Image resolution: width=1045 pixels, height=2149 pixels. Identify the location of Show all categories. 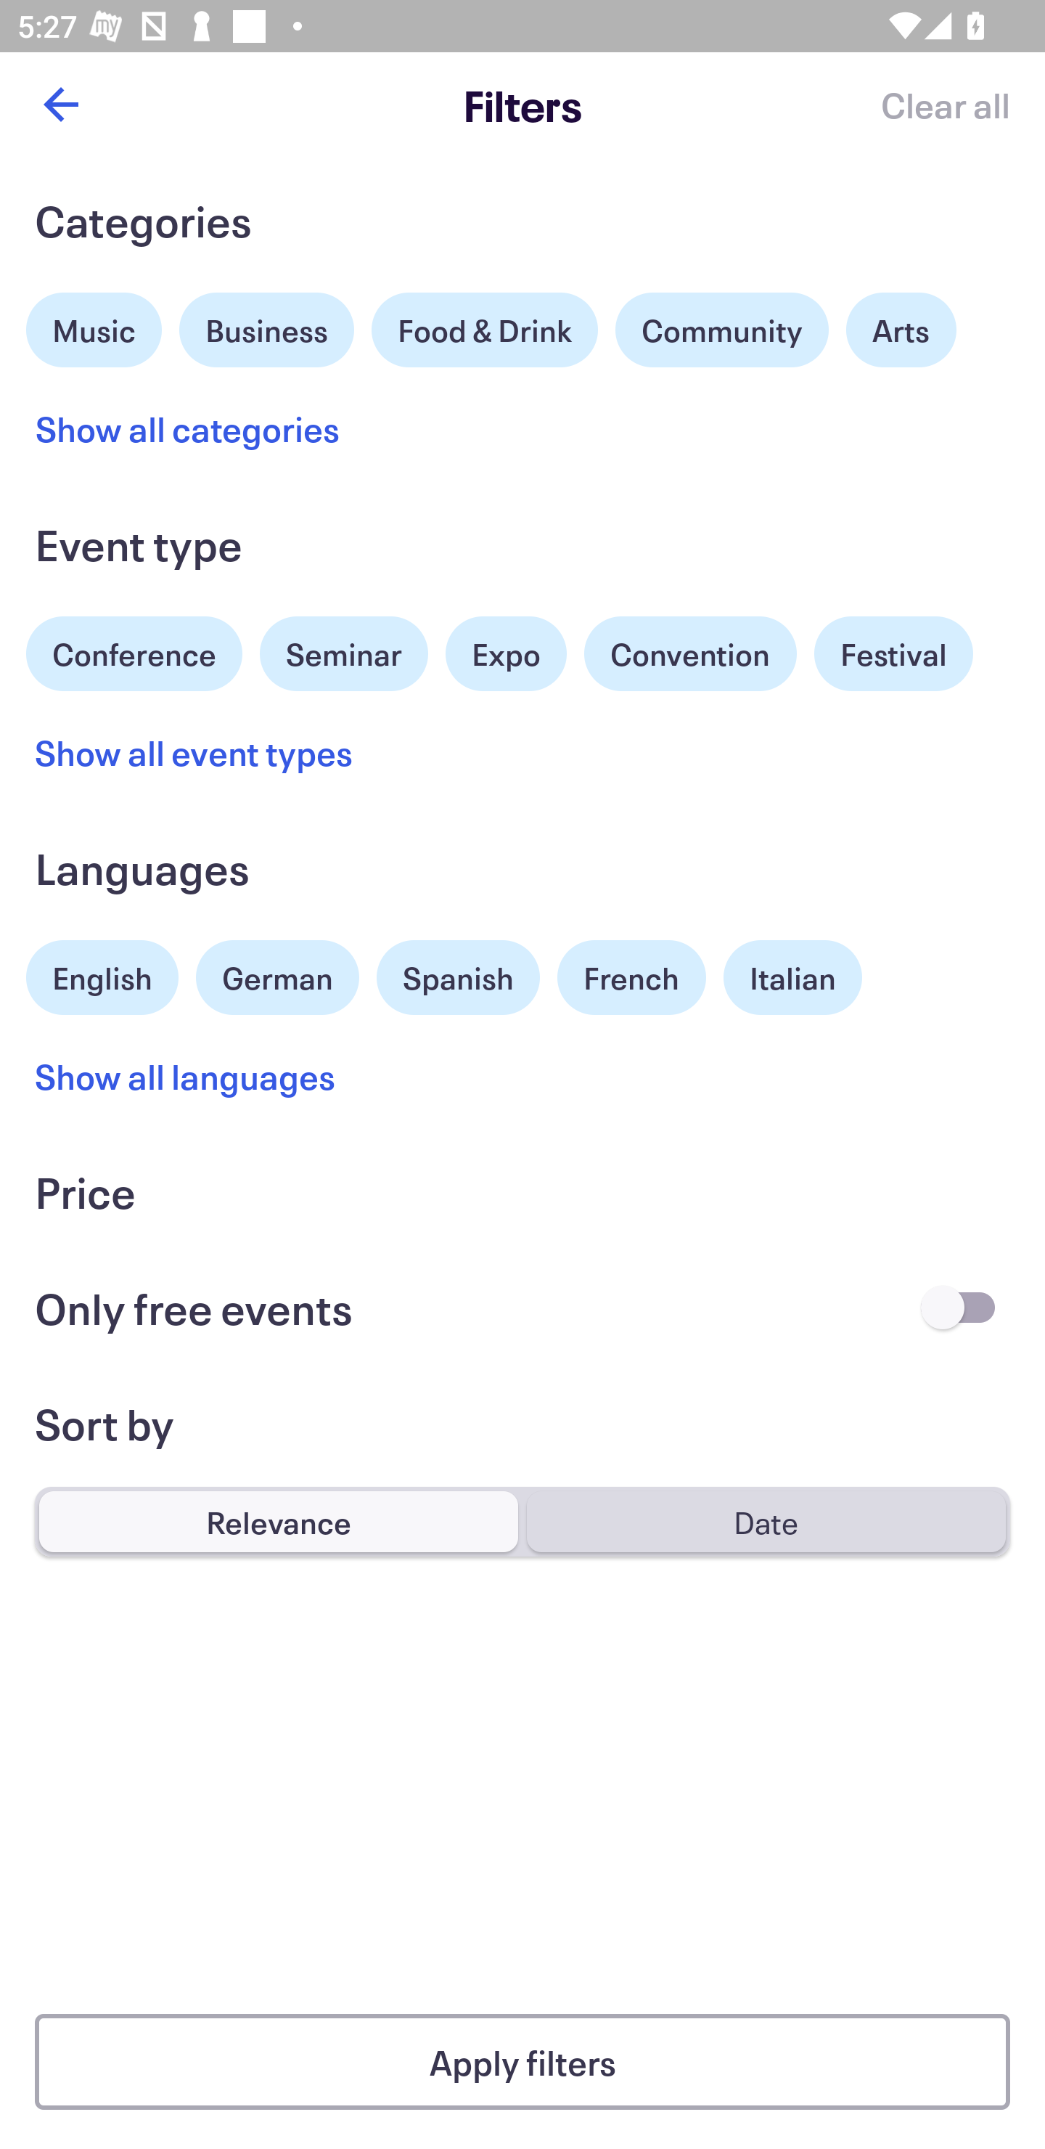
(187, 428).